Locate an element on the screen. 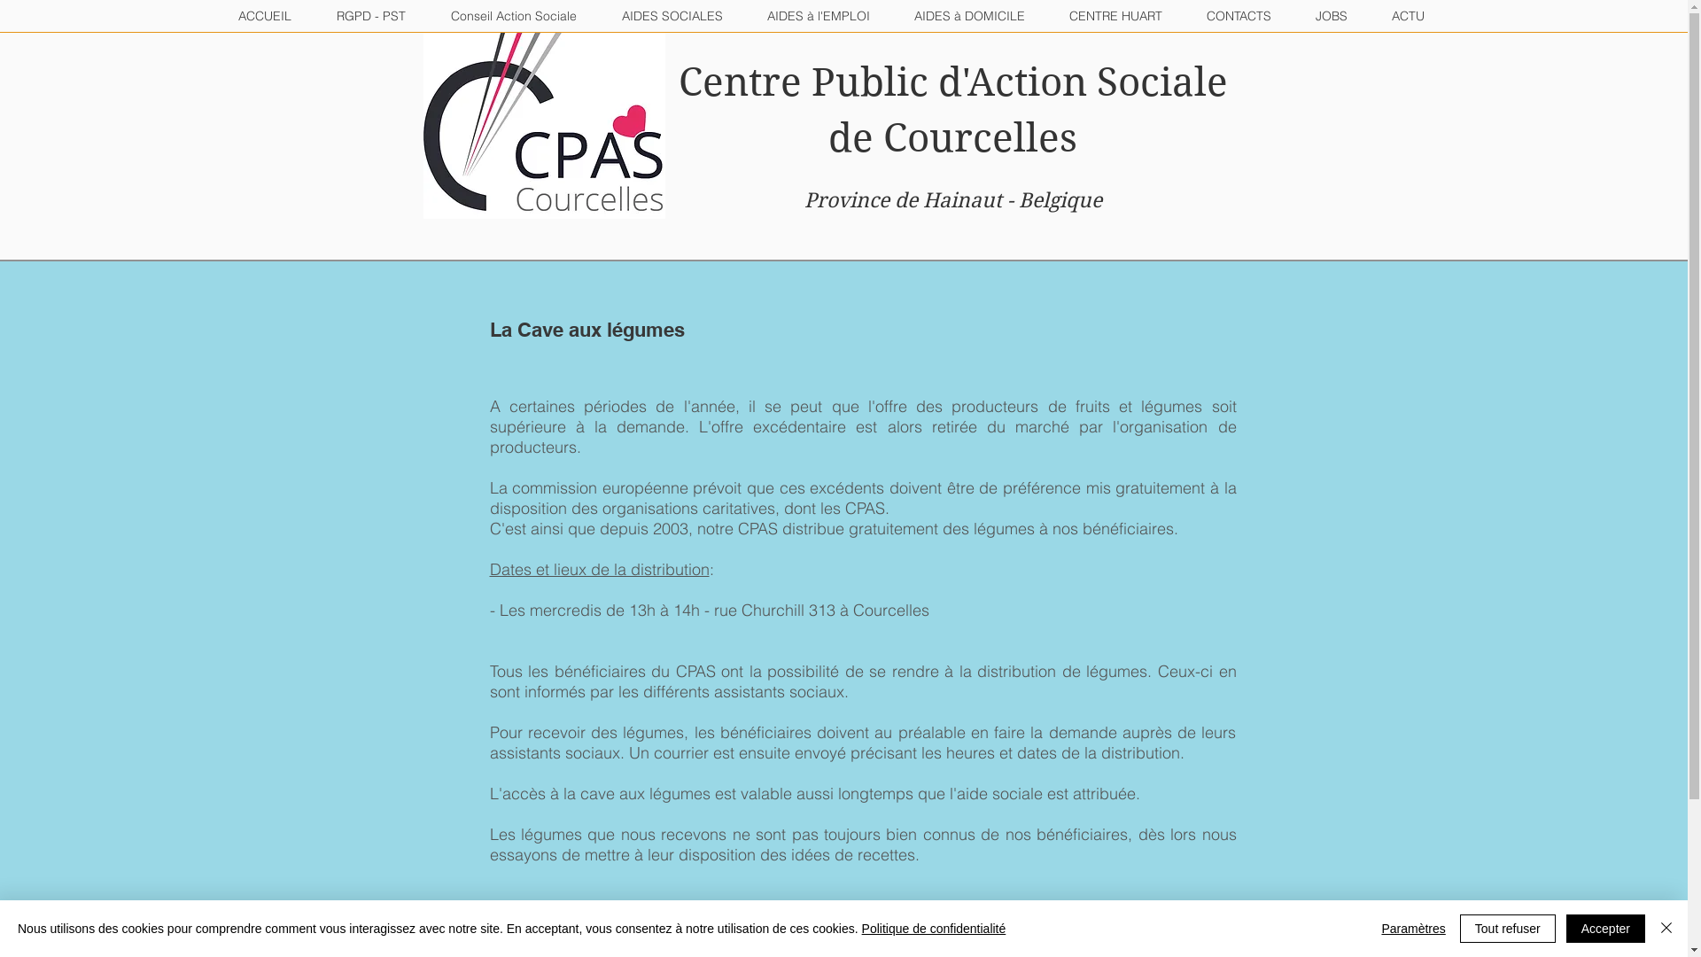 The height and width of the screenshot is (957, 1701). JOBS is located at coordinates (1332, 16).